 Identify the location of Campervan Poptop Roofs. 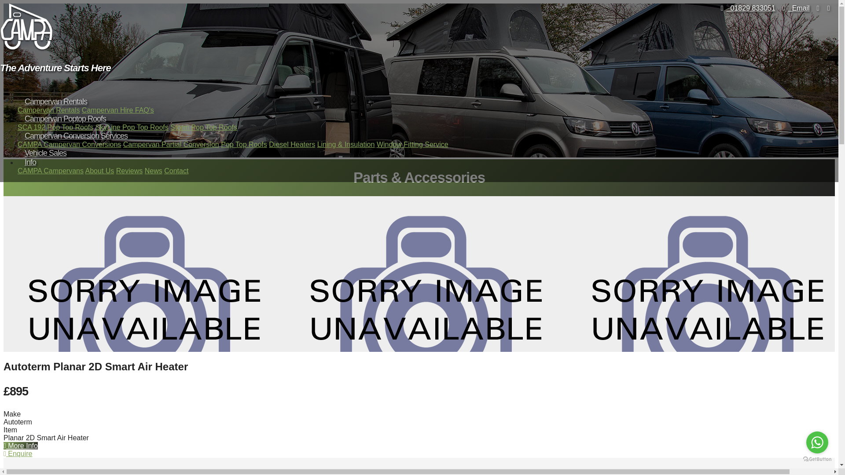
(65, 119).